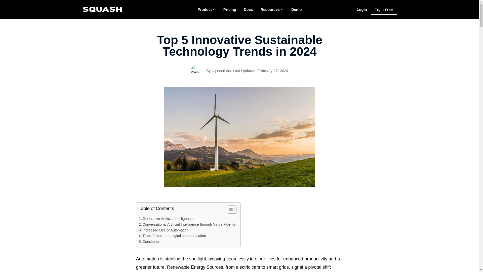 The width and height of the screenshot is (483, 272). Describe the element at coordinates (296, 10) in the screenshot. I see `Demo` at that location.